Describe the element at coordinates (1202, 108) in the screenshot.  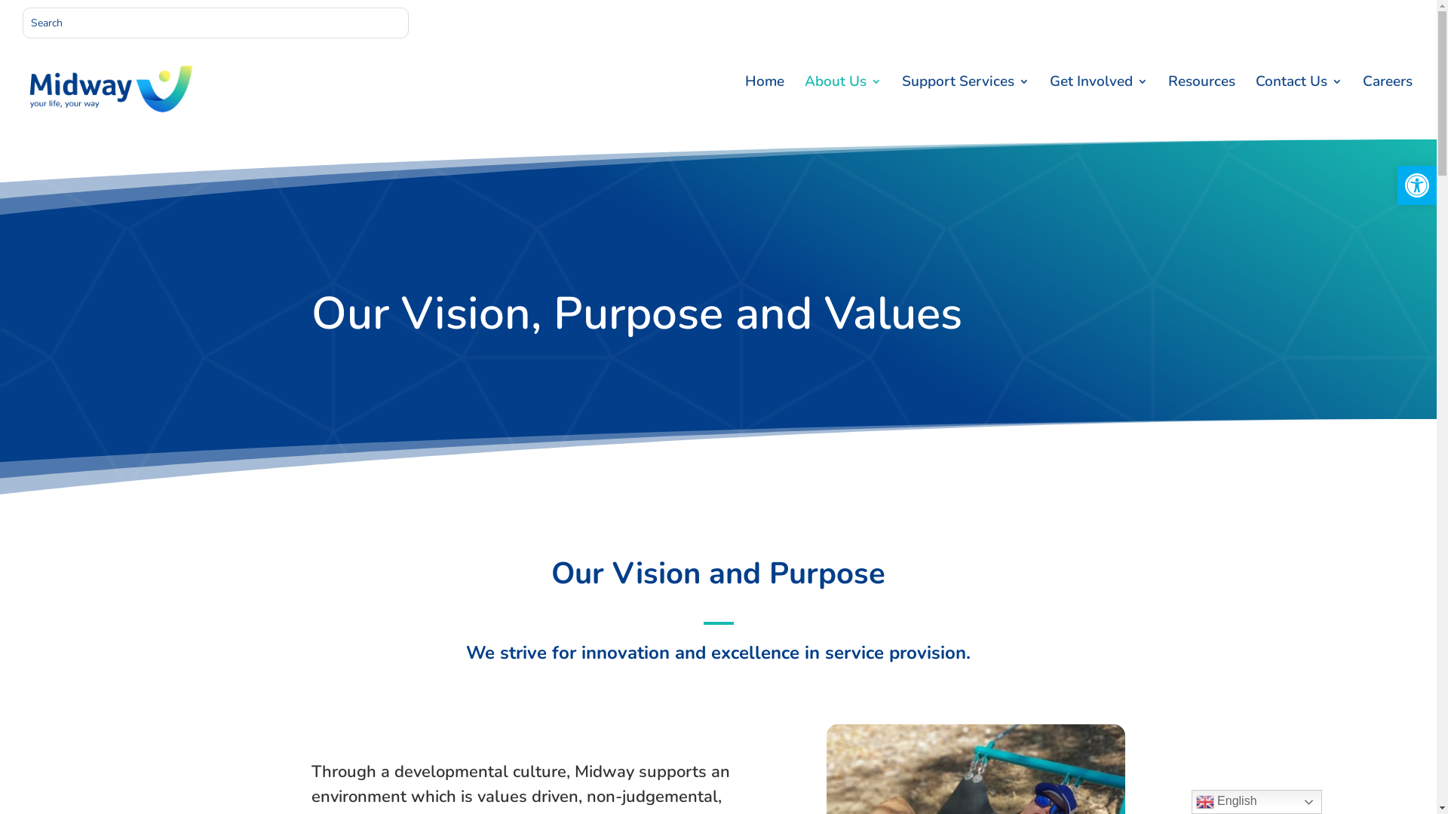
I see `Resources` at that location.